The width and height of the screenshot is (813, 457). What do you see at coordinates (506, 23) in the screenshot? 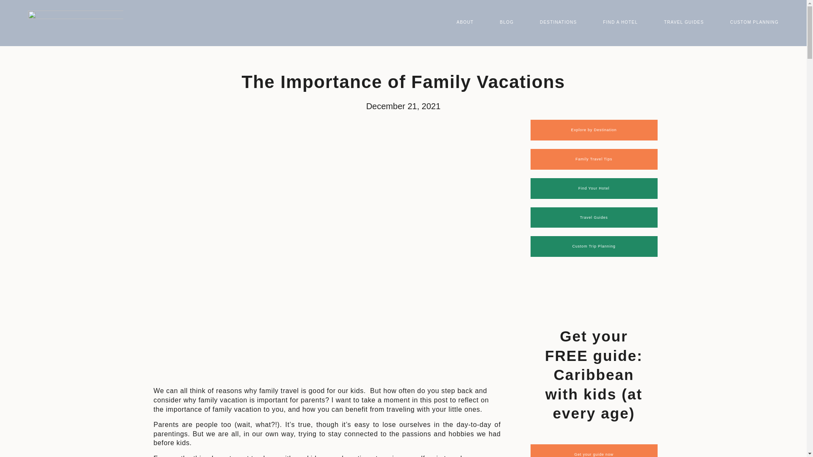
I see `BLOG` at bounding box center [506, 23].